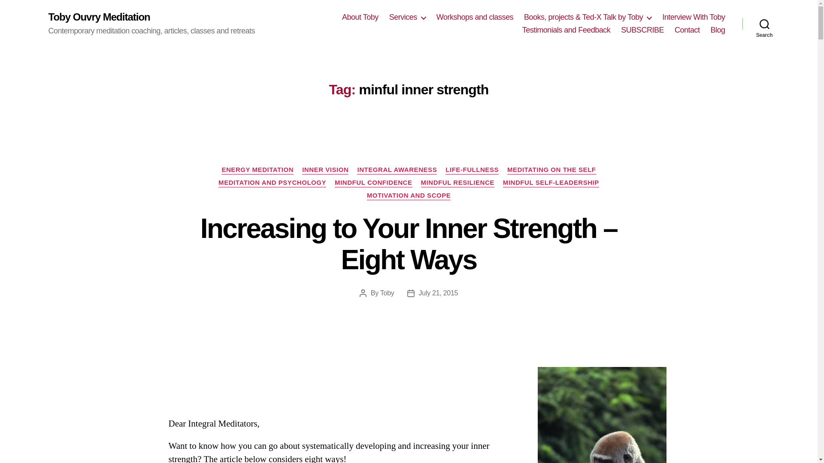  I want to click on Workshops and classes, so click(475, 17).